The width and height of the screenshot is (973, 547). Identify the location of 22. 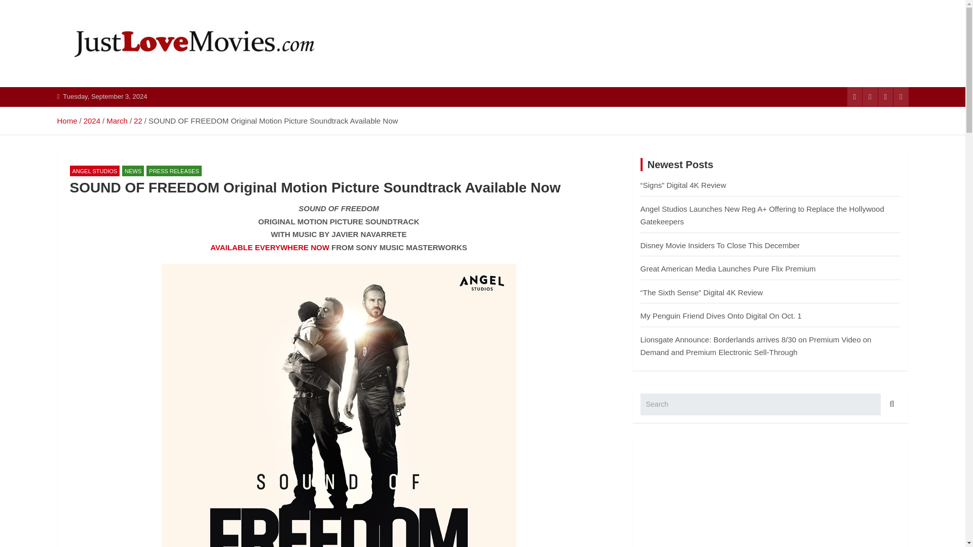
(138, 121).